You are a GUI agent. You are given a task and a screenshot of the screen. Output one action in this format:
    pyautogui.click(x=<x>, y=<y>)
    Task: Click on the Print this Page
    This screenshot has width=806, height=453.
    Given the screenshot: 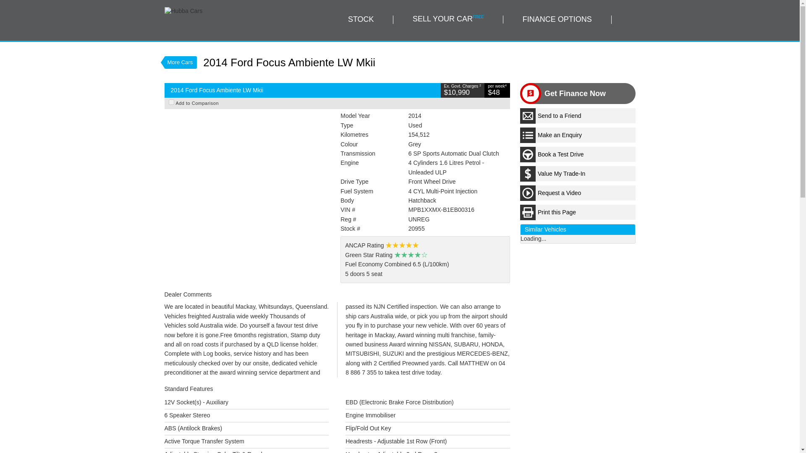 What is the action you would take?
    pyautogui.click(x=578, y=212)
    